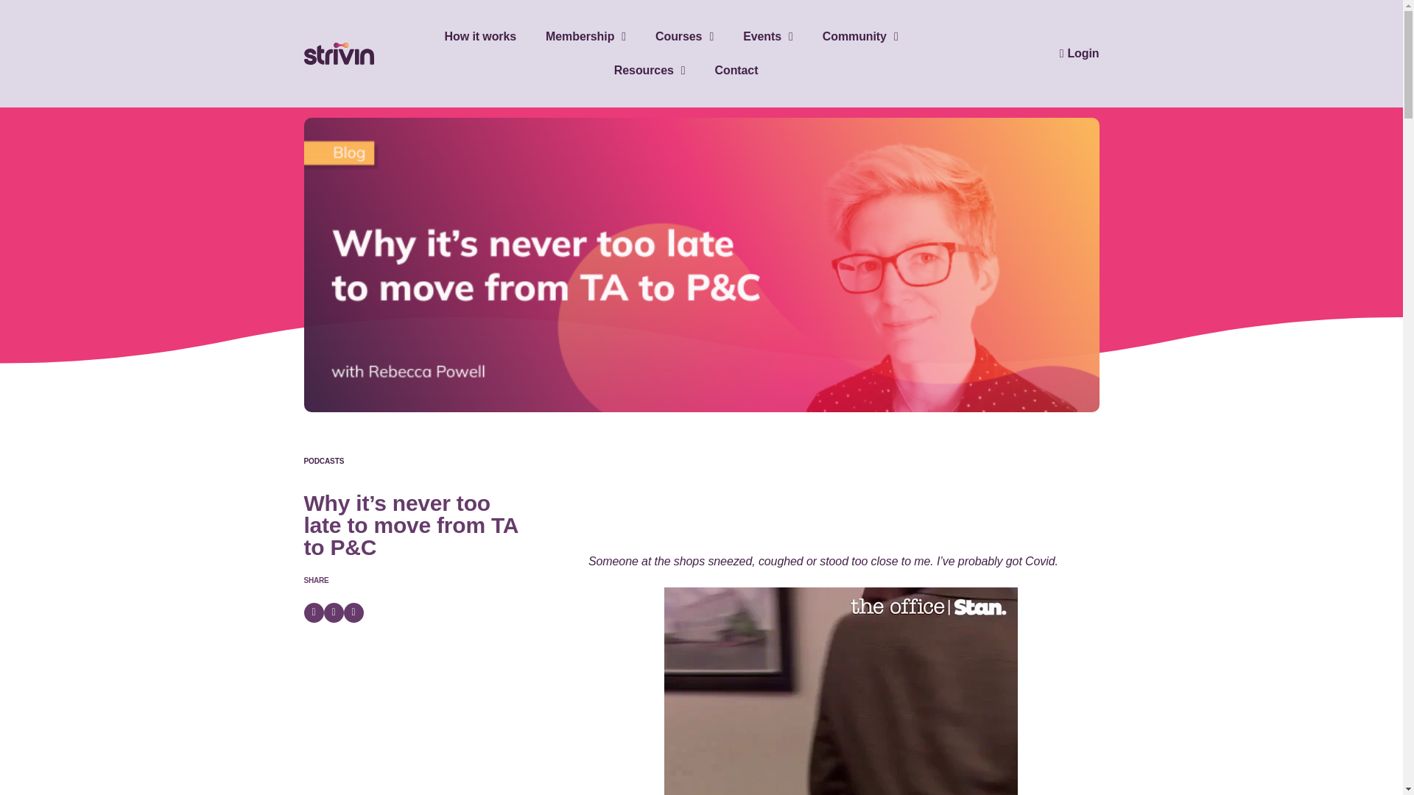 Image resolution: width=1414 pixels, height=795 pixels. What do you see at coordinates (586, 37) in the screenshot?
I see `Membership` at bounding box center [586, 37].